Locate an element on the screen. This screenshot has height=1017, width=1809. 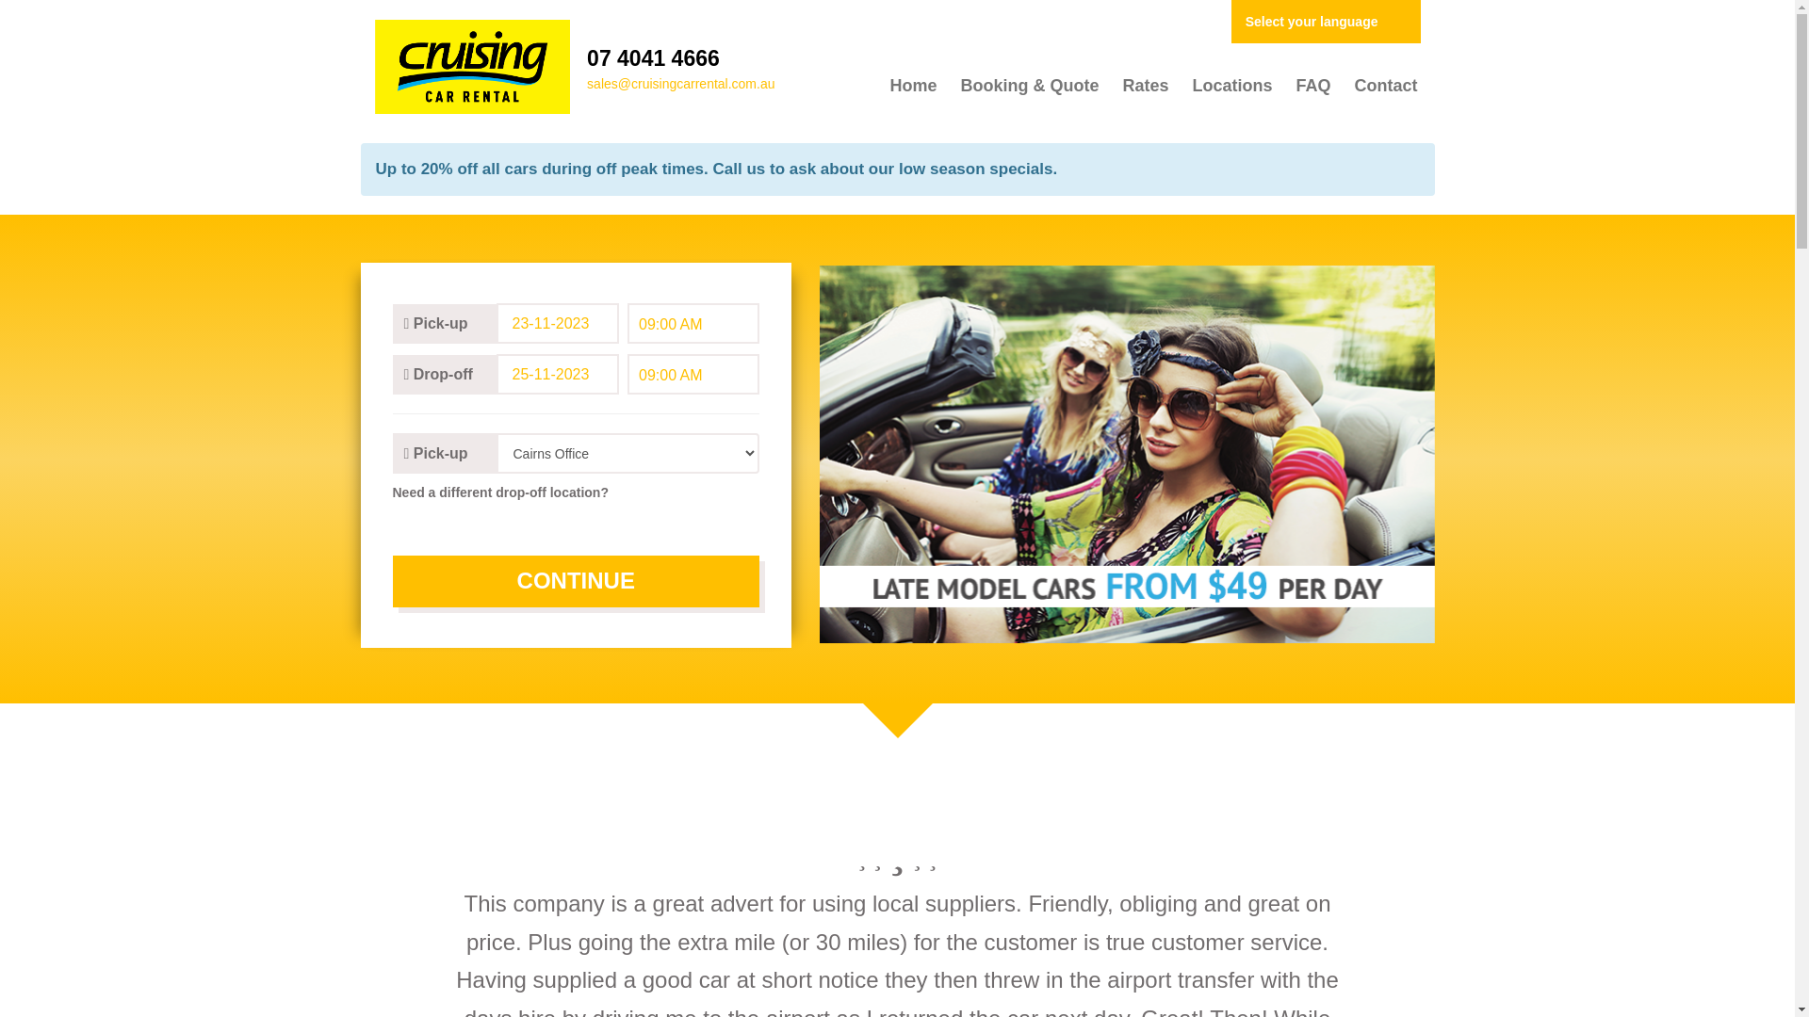
Locations is located at coordinates (1231, 85).